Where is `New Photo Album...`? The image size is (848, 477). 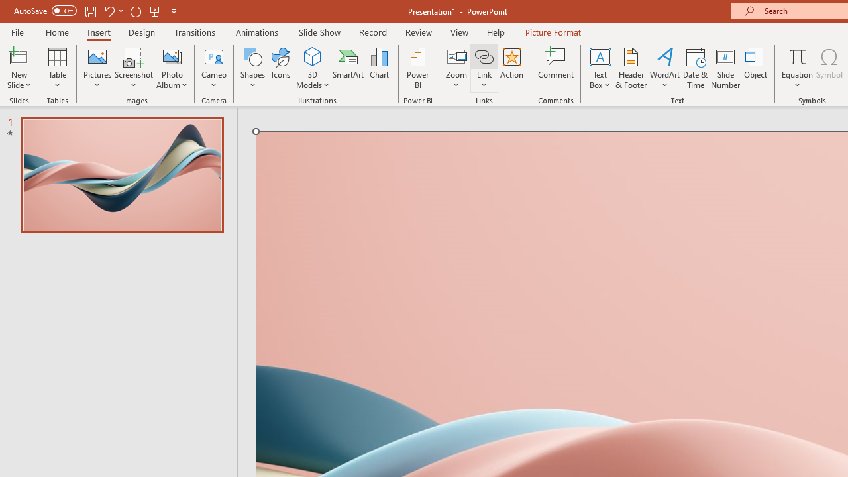 New Photo Album... is located at coordinates (172, 56).